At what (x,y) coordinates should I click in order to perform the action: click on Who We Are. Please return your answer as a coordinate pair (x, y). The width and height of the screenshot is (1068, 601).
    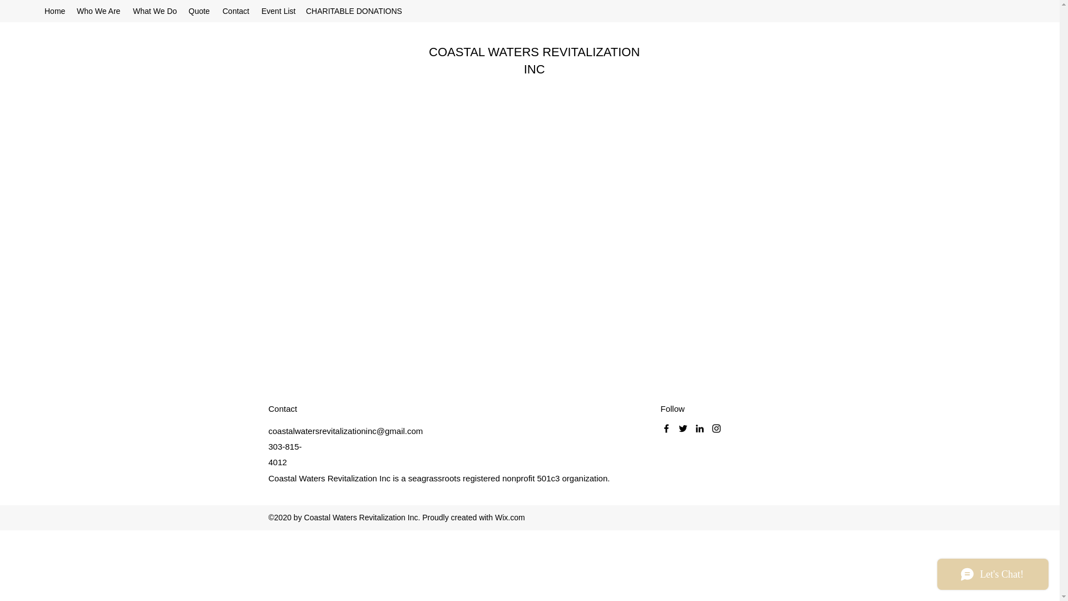
    Looking at the image, I should click on (99, 11).